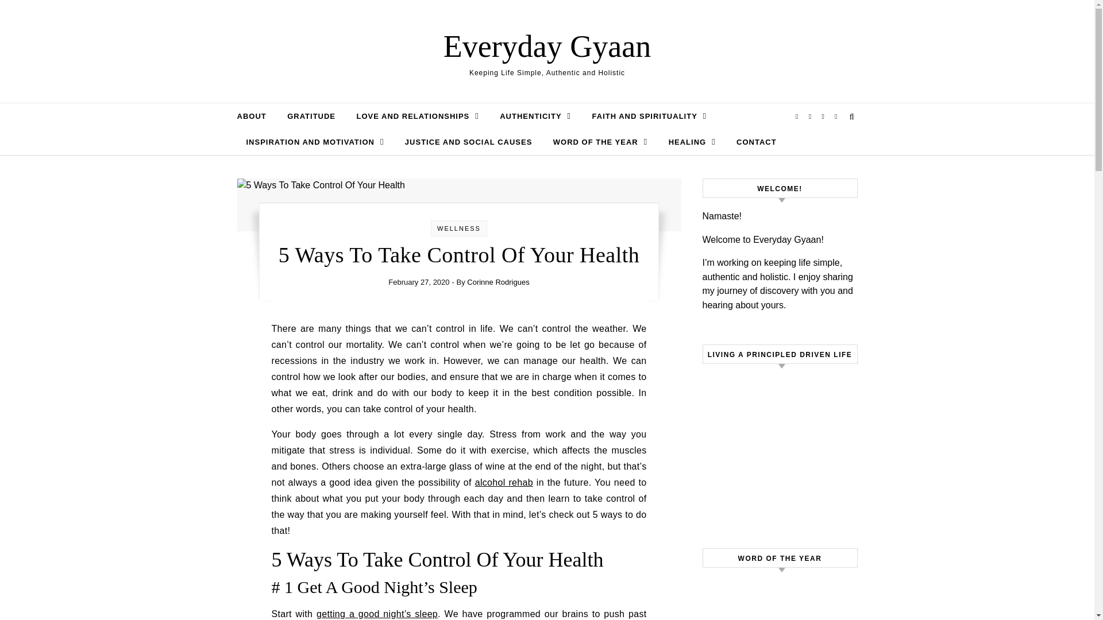 Image resolution: width=1103 pixels, height=620 pixels. Describe the element at coordinates (417, 116) in the screenshot. I see `LOVE AND RELATIONSHIPS` at that location.